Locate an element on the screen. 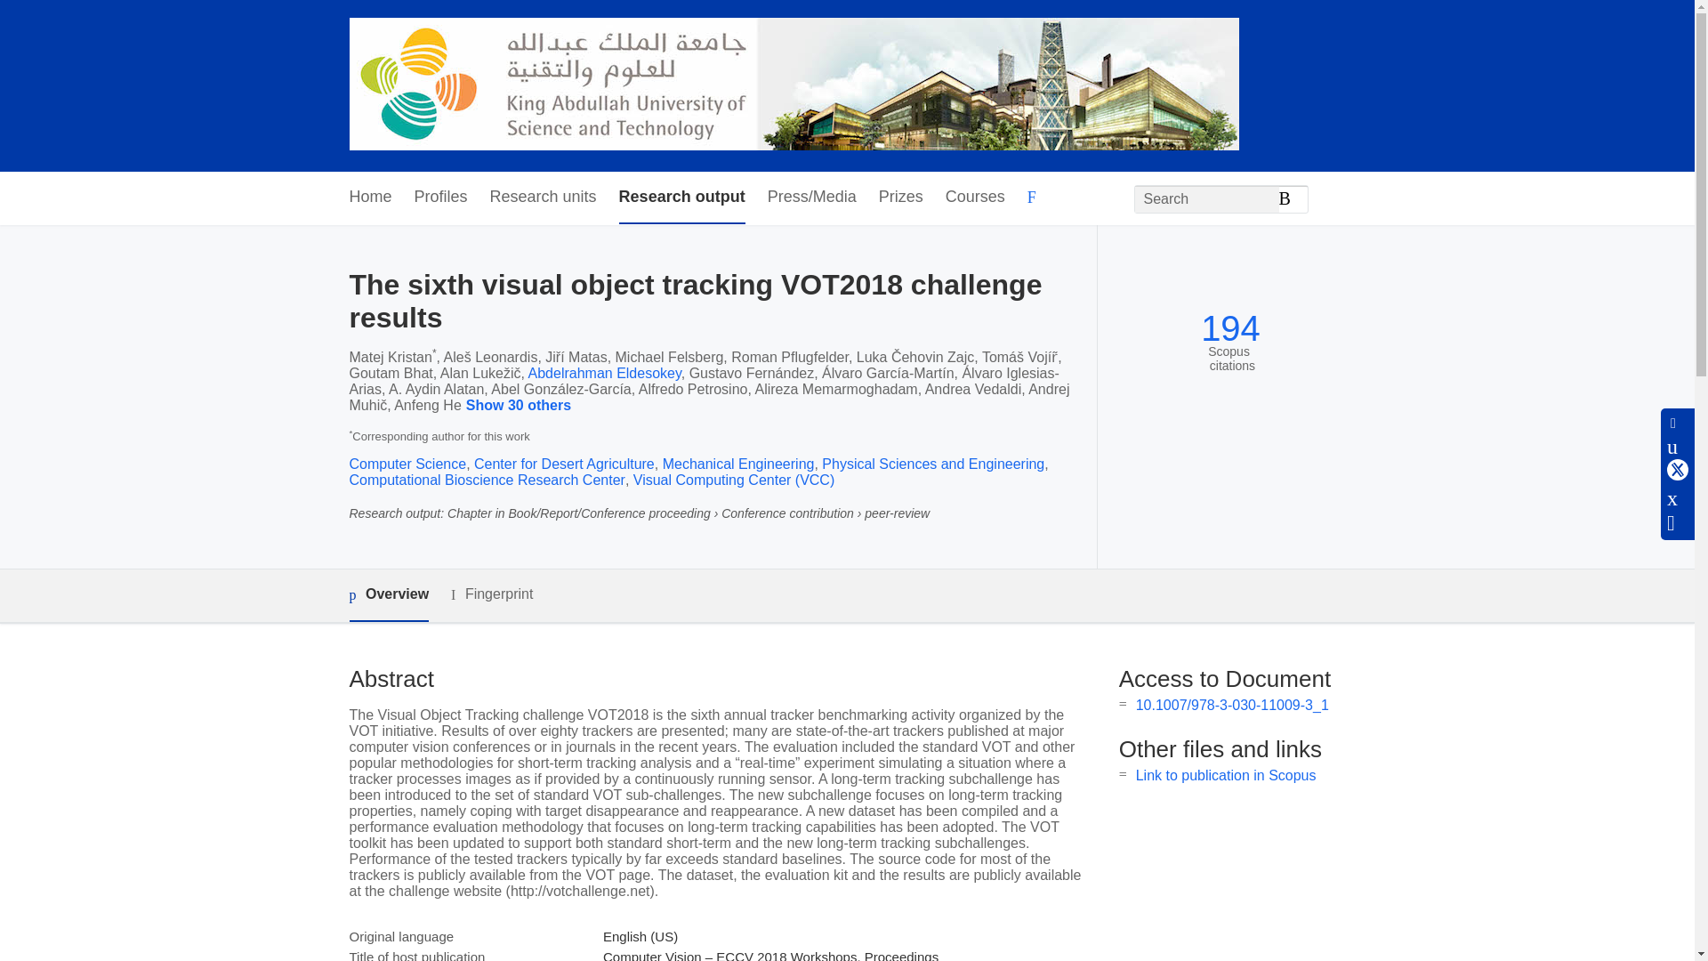  Physical Sciences and Engineering is located at coordinates (932, 464).